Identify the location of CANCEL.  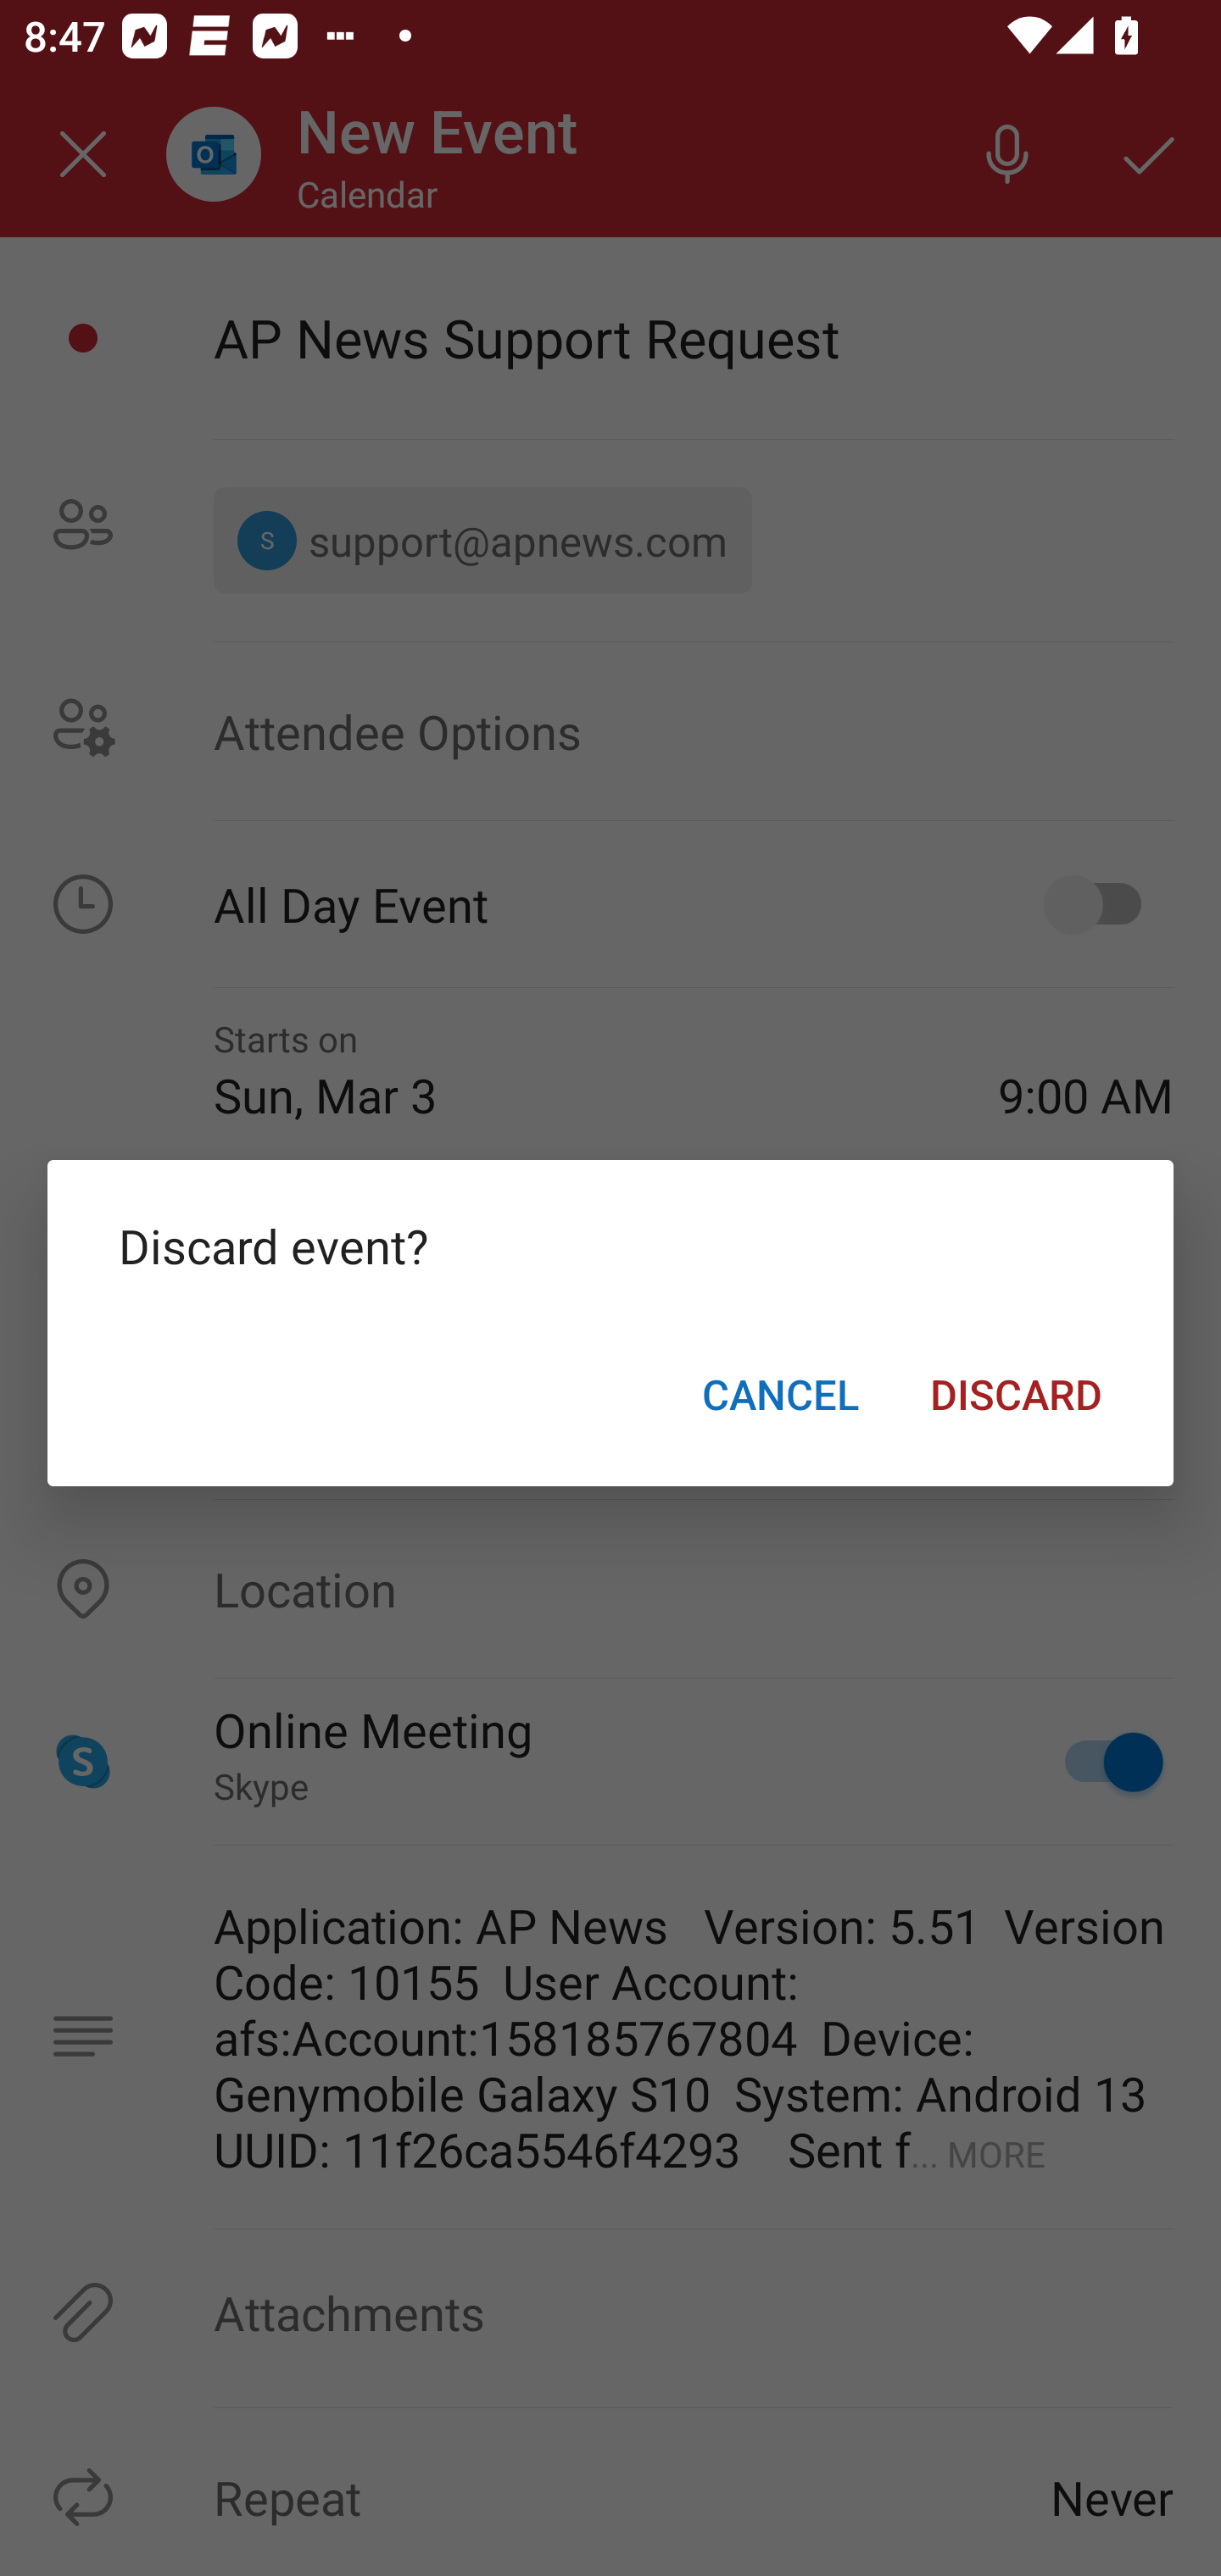
(780, 1393).